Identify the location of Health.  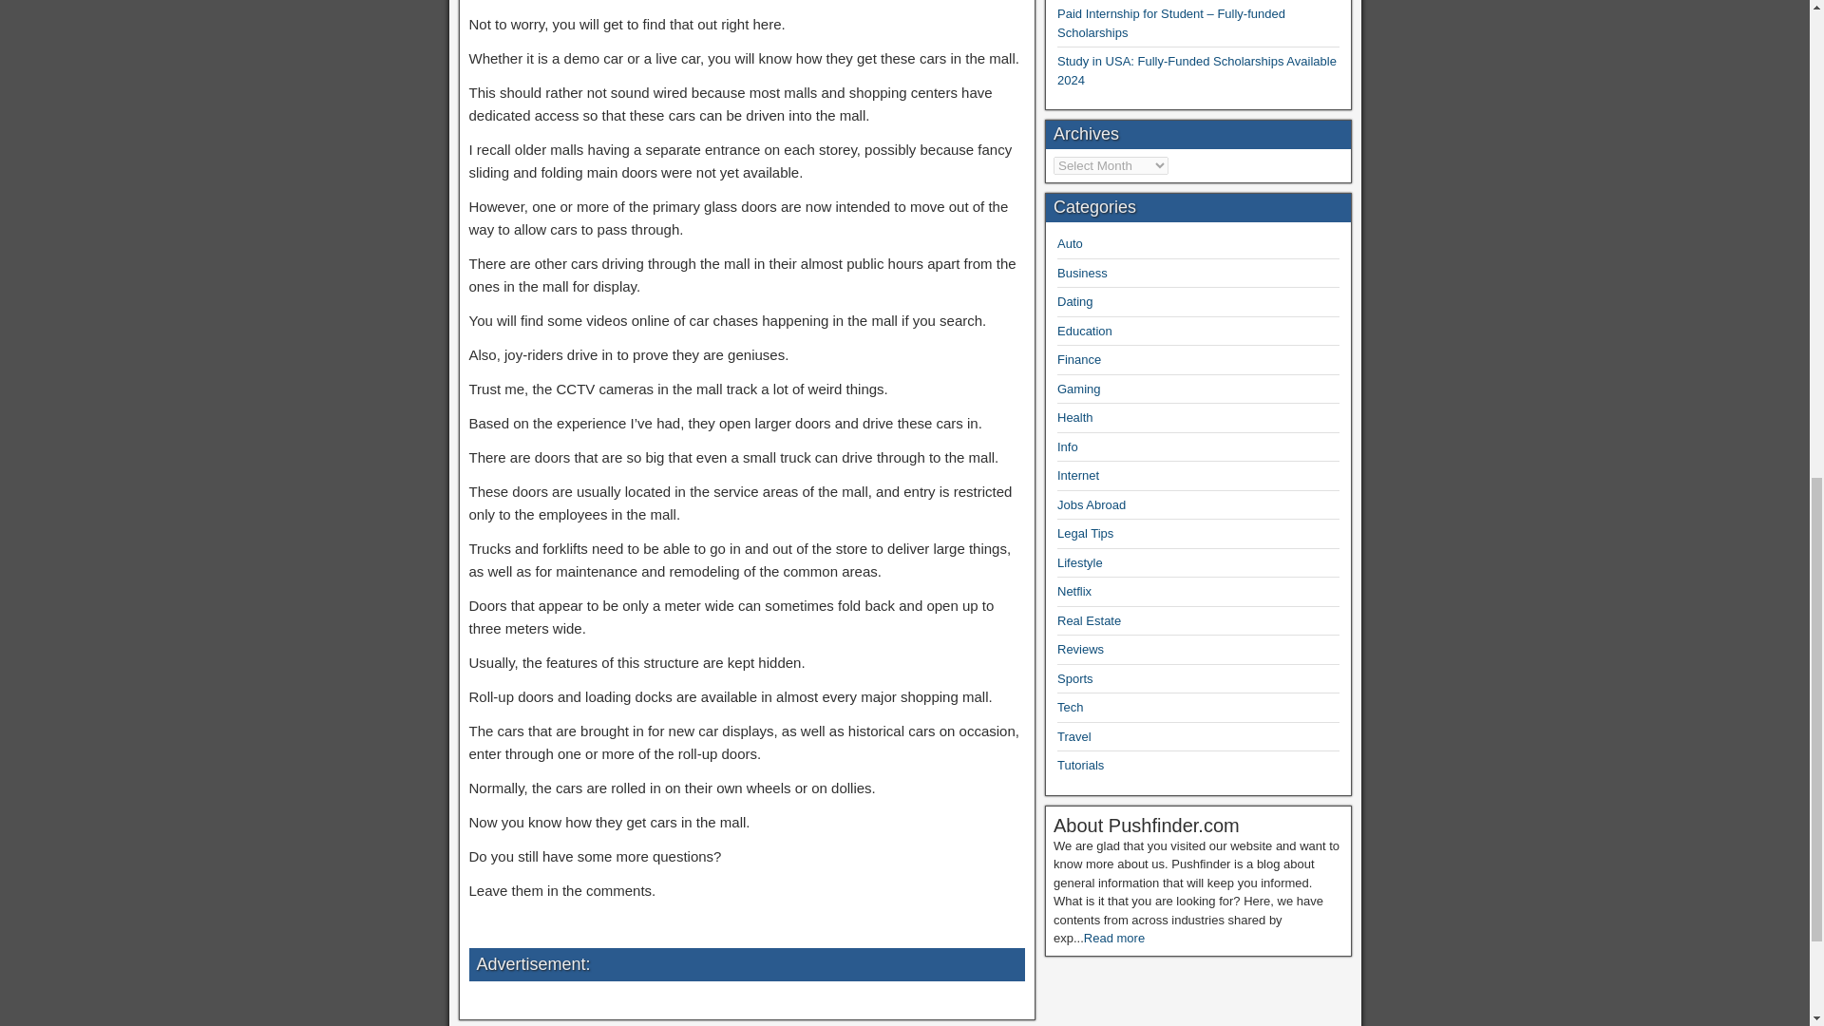
(1075, 418).